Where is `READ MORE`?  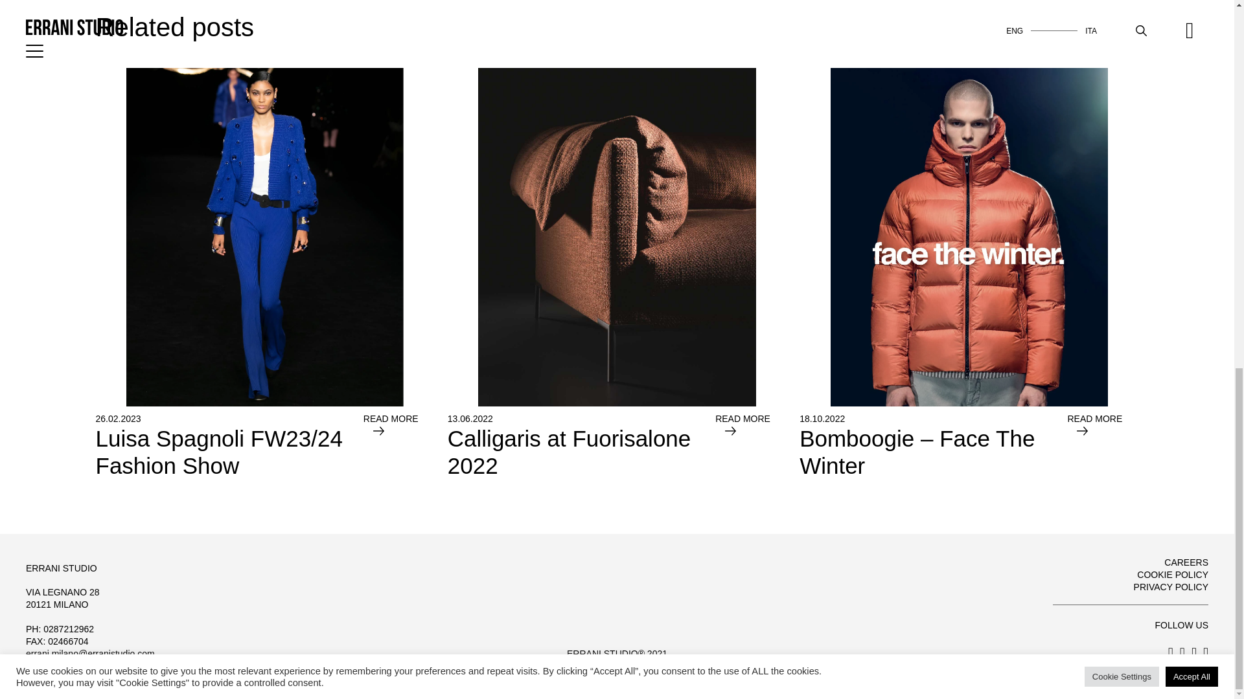
READ MORE is located at coordinates (582, 446).